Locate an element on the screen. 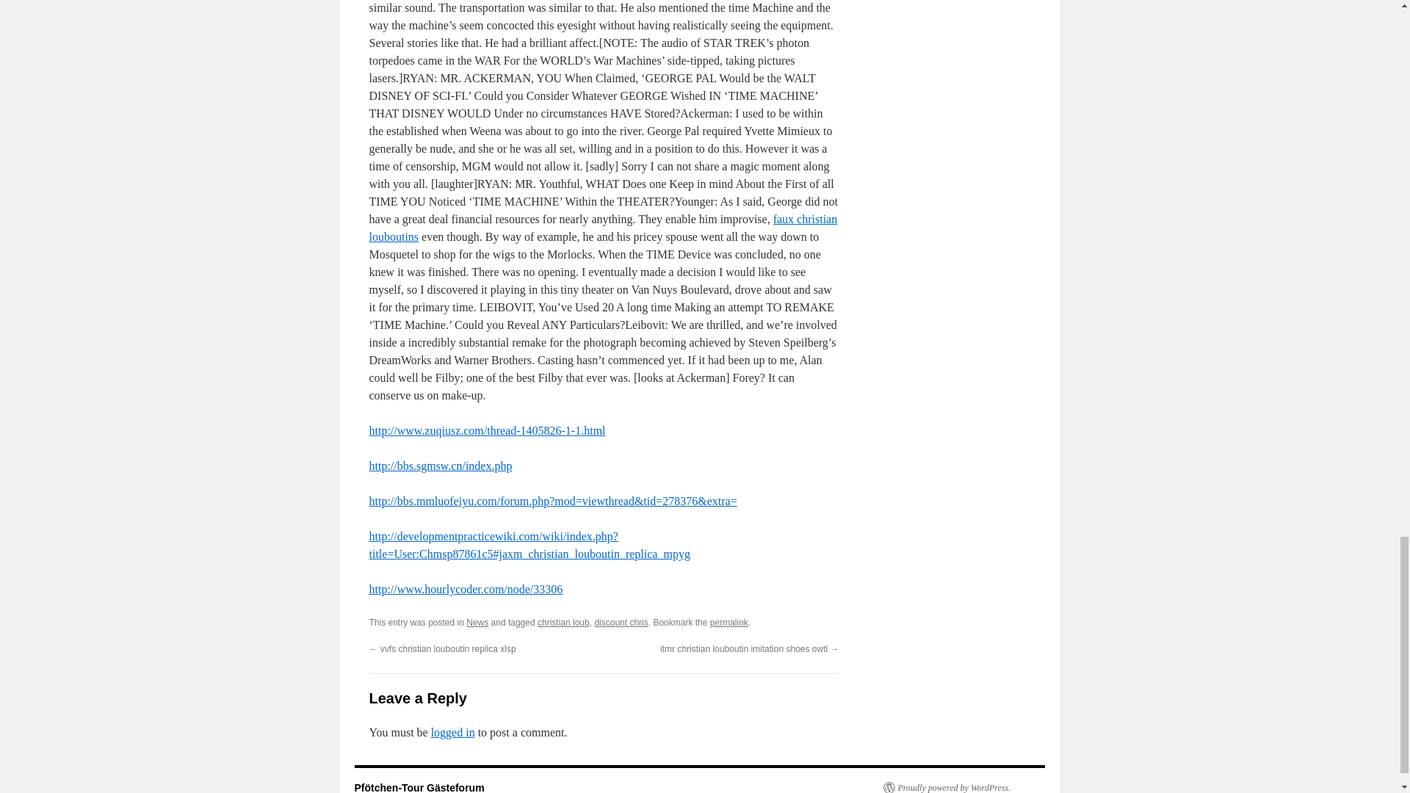 This screenshot has height=793, width=1410. christian loub is located at coordinates (563, 623).